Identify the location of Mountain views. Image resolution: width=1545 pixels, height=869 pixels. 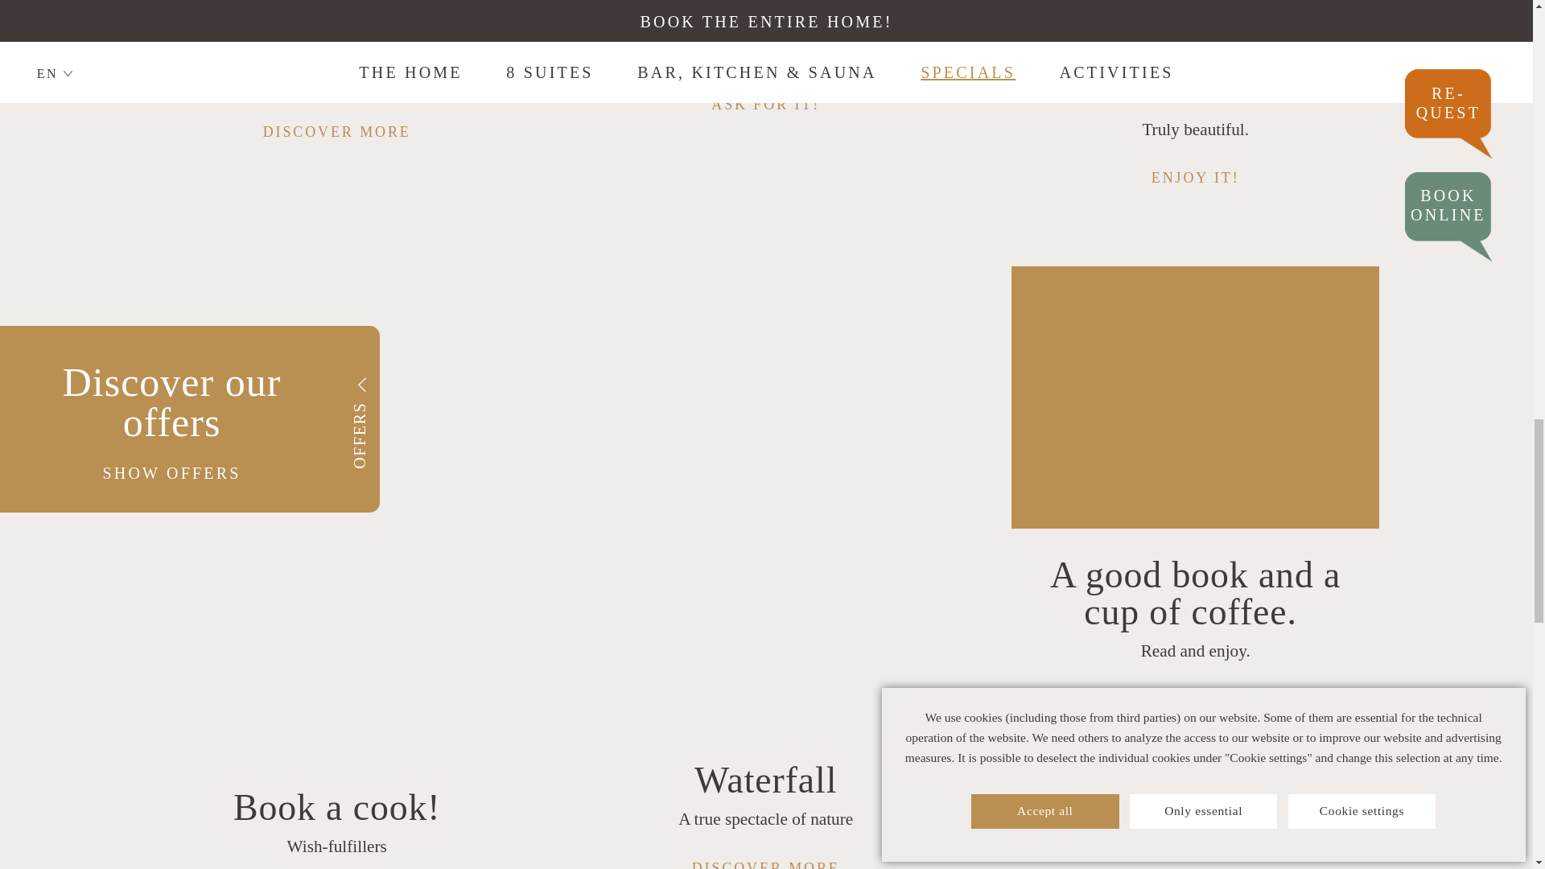
(337, 18).